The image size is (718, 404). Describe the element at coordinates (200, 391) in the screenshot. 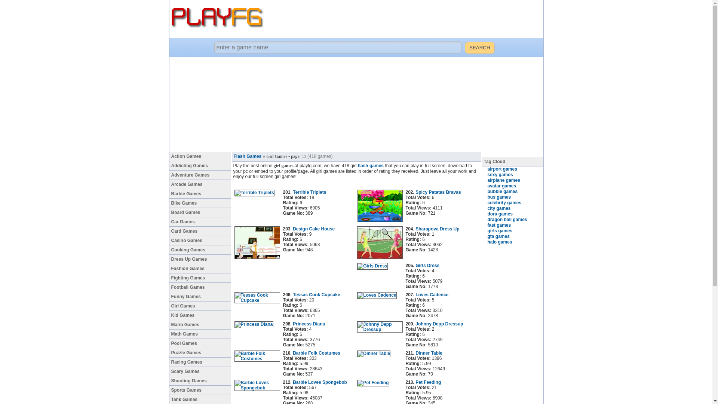

I see `Sports Games` at that location.